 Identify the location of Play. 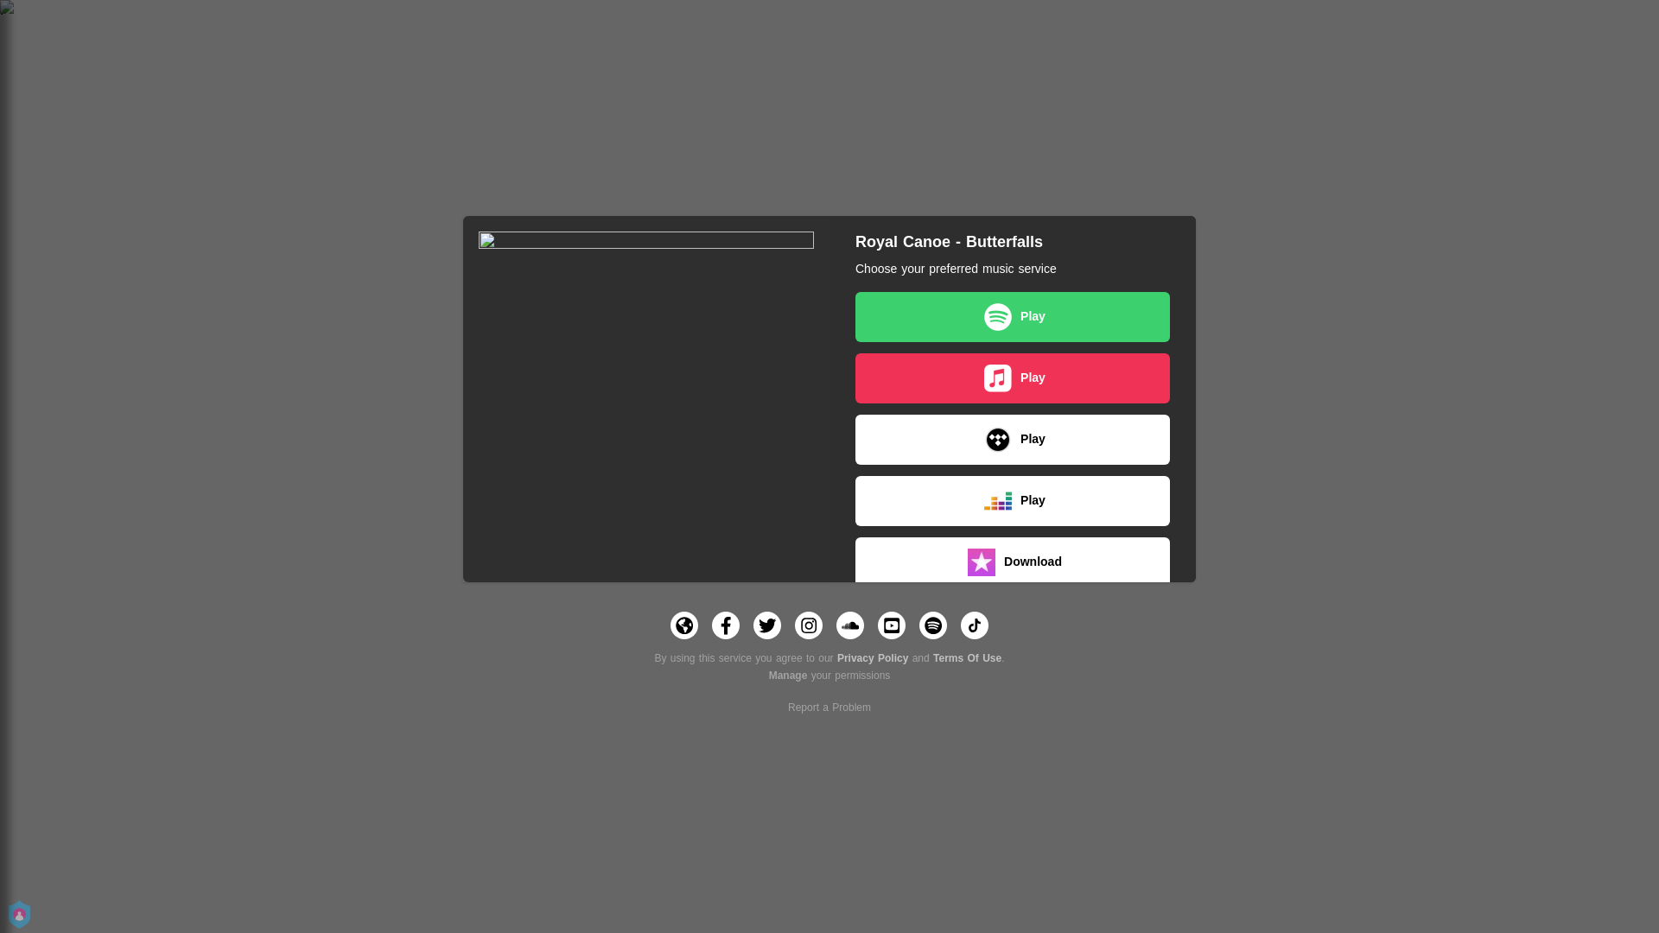
(1013, 440).